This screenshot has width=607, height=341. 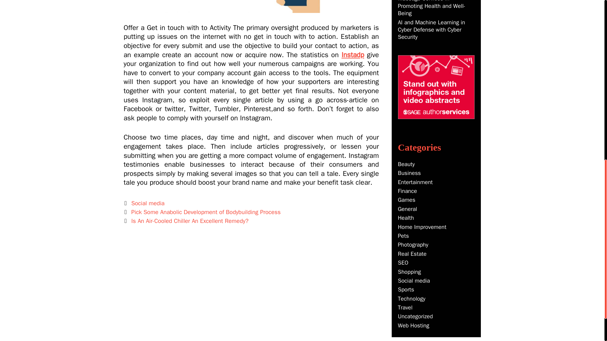 What do you see at coordinates (405, 308) in the screenshot?
I see `Travel` at bounding box center [405, 308].